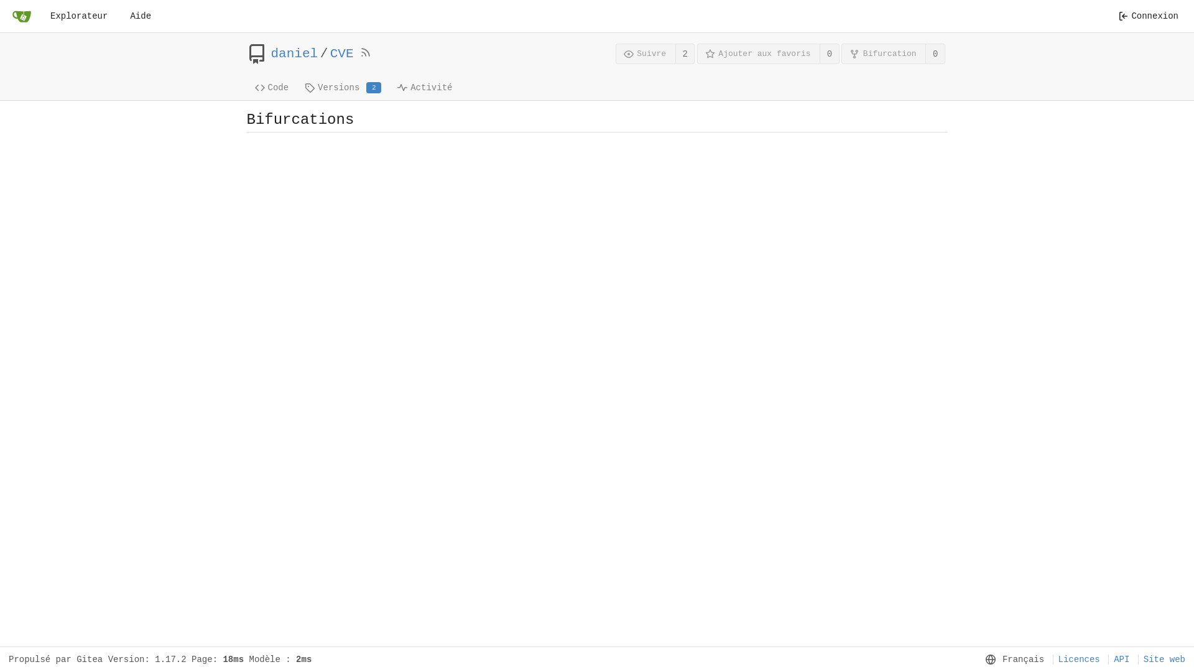 The image size is (1194, 672). I want to click on Versions
2, so click(343, 87).